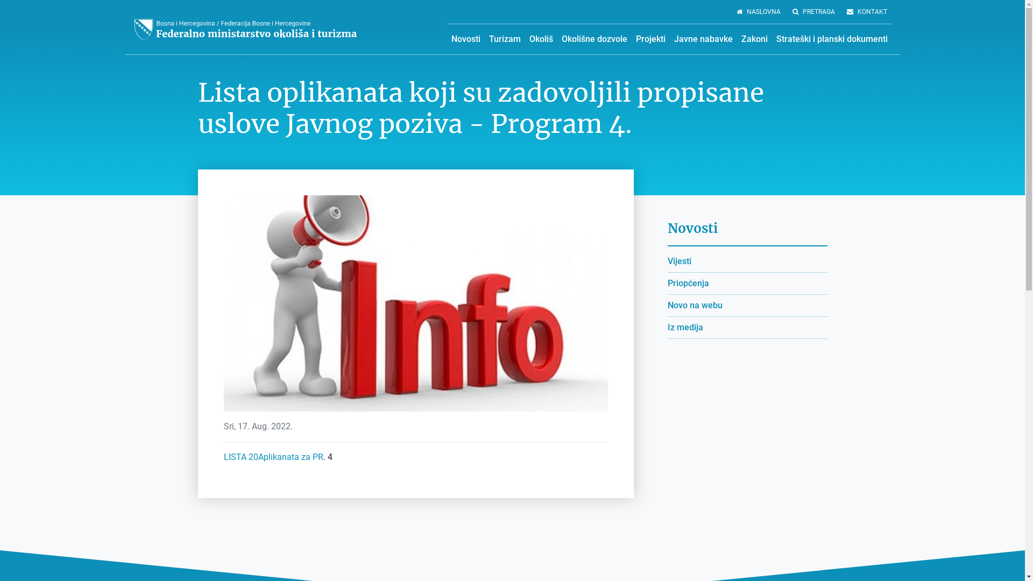  What do you see at coordinates (759, 12) in the screenshot?
I see `NASLOVNA` at bounding box center [759, 12].